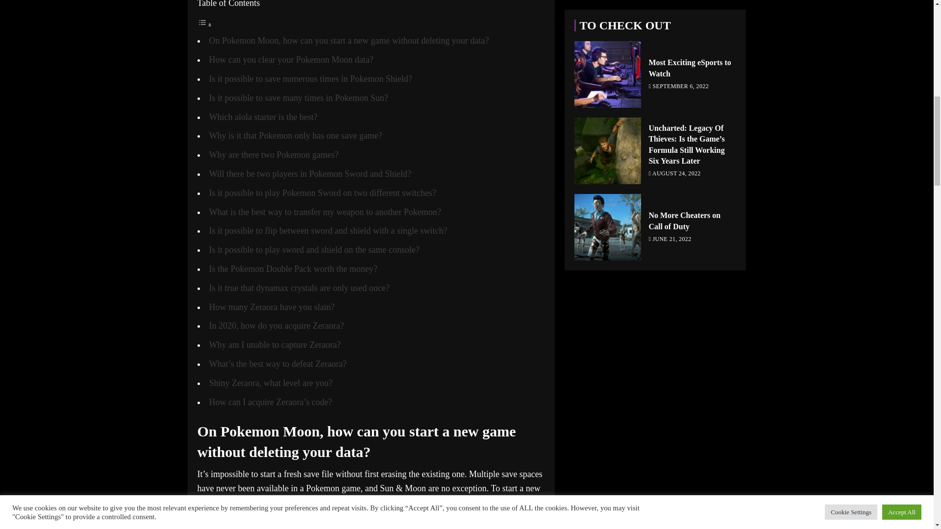 The height and width of the screenshot is (529, 941). What do you see at coordinates (298, 98) in the screenshot?
I see `Is it possible to save many times in Pokemon Sun?` at bounding box center [298, 98].